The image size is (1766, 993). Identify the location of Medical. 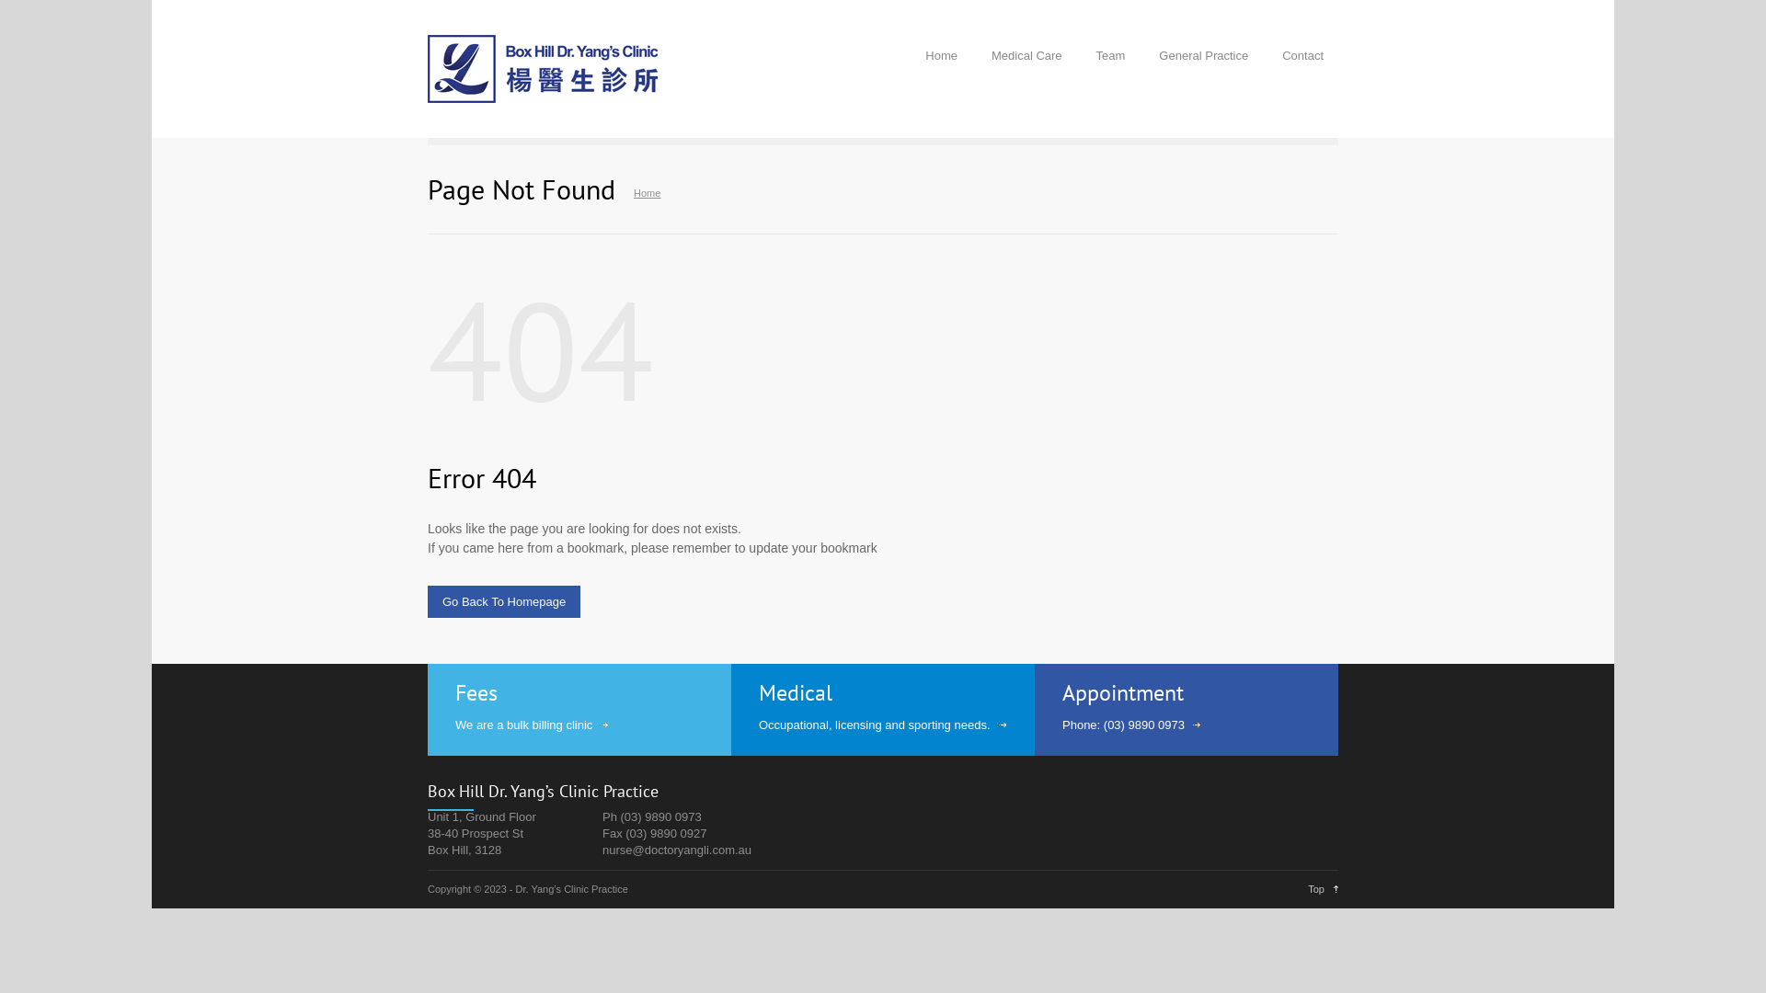
(804, 693).